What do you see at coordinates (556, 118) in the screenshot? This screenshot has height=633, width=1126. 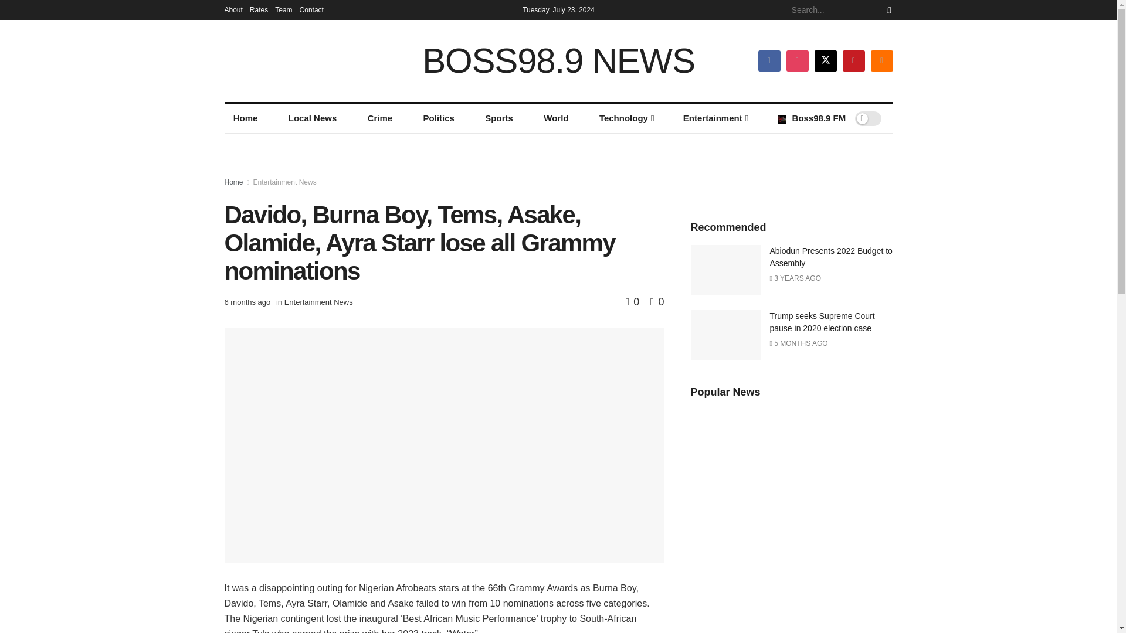 I see `World` at bounding box center [556, 118].